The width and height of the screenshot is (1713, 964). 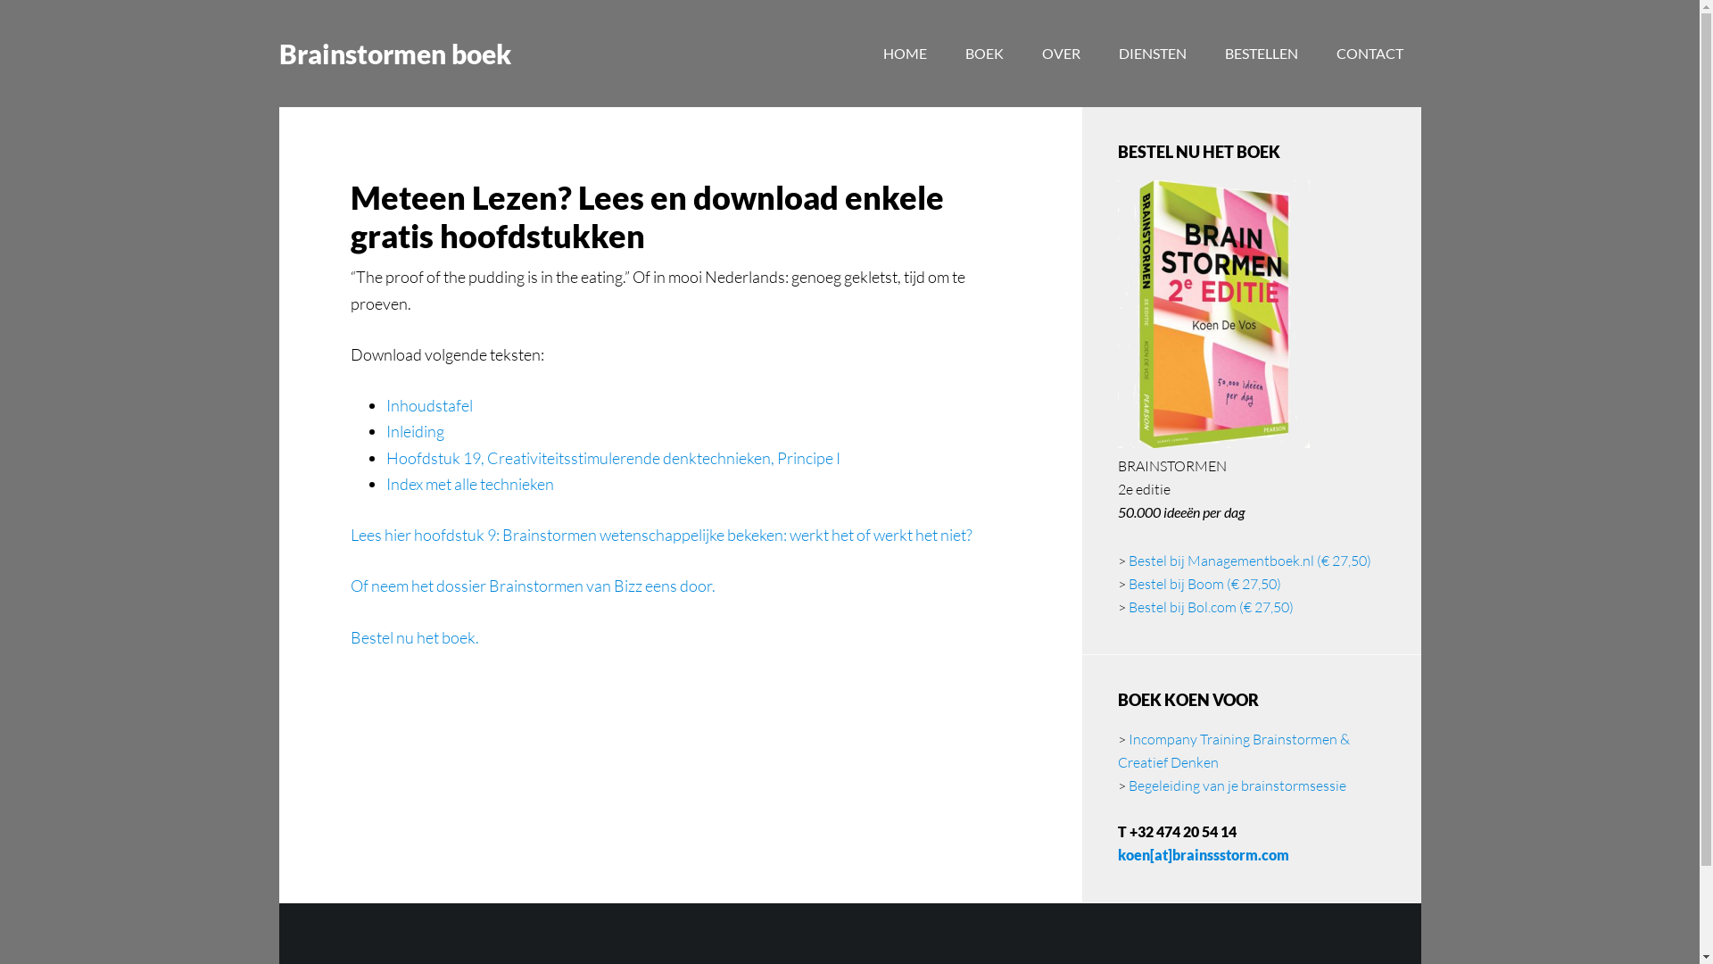 What do you see at coordinates (1237, 785) in the screenshot?
I see `Begeleiding van je brainstormsessie` at bounding box center [1237, 785].